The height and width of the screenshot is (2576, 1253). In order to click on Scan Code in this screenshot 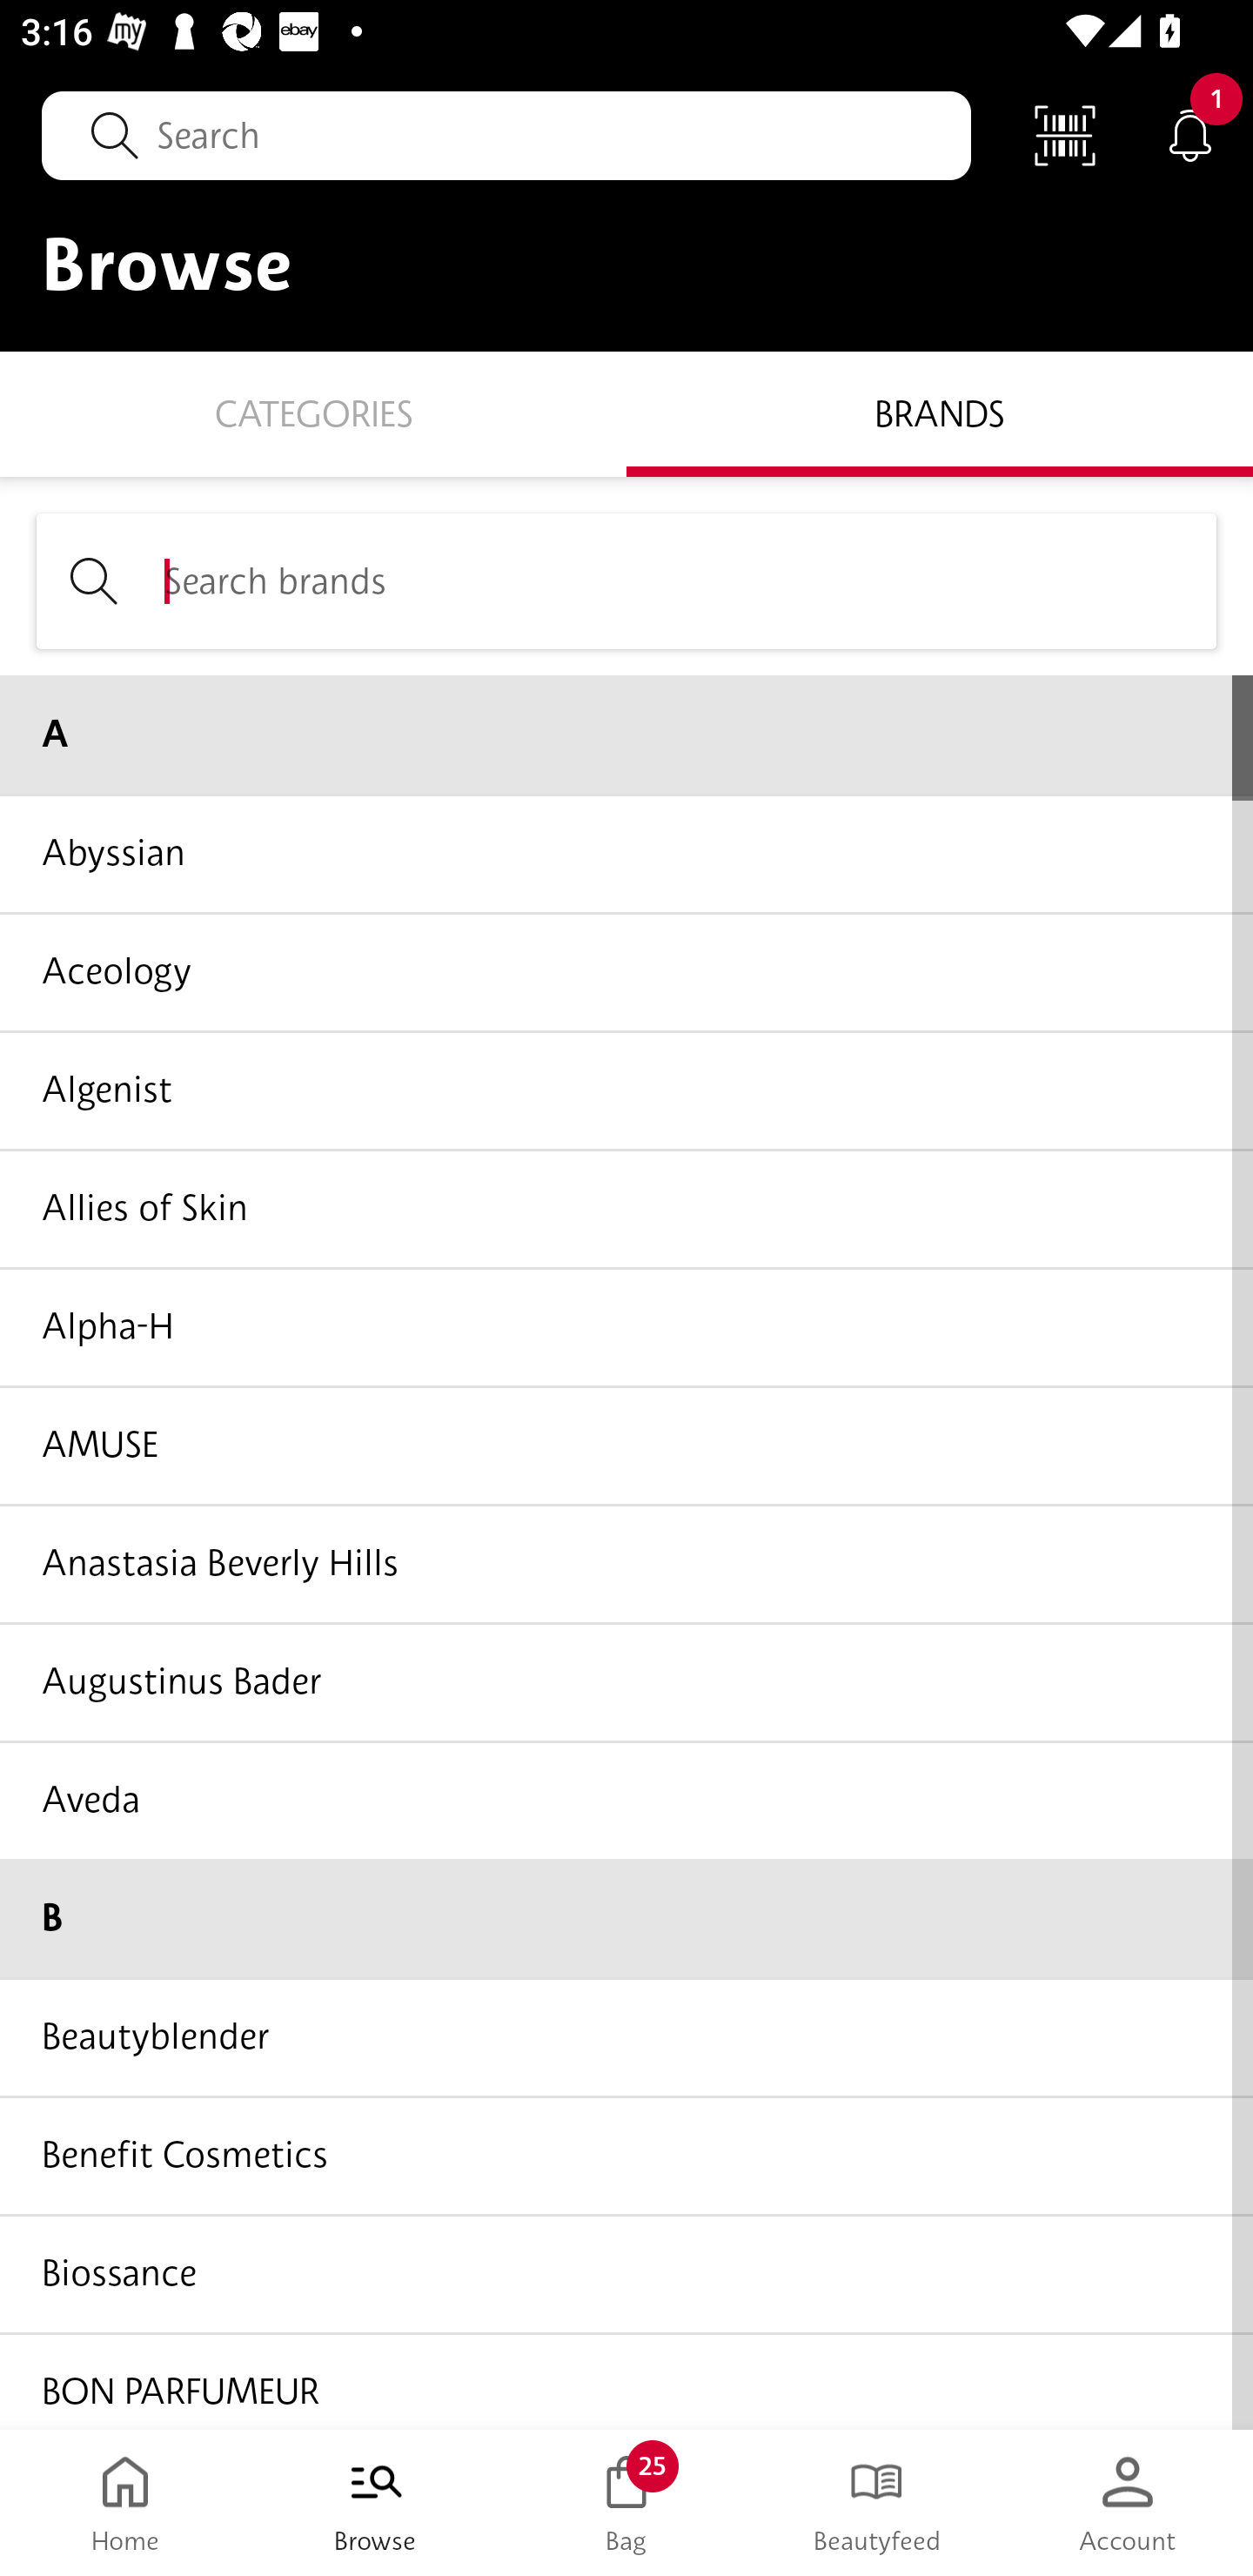, I will do `click(1065, 134)`.